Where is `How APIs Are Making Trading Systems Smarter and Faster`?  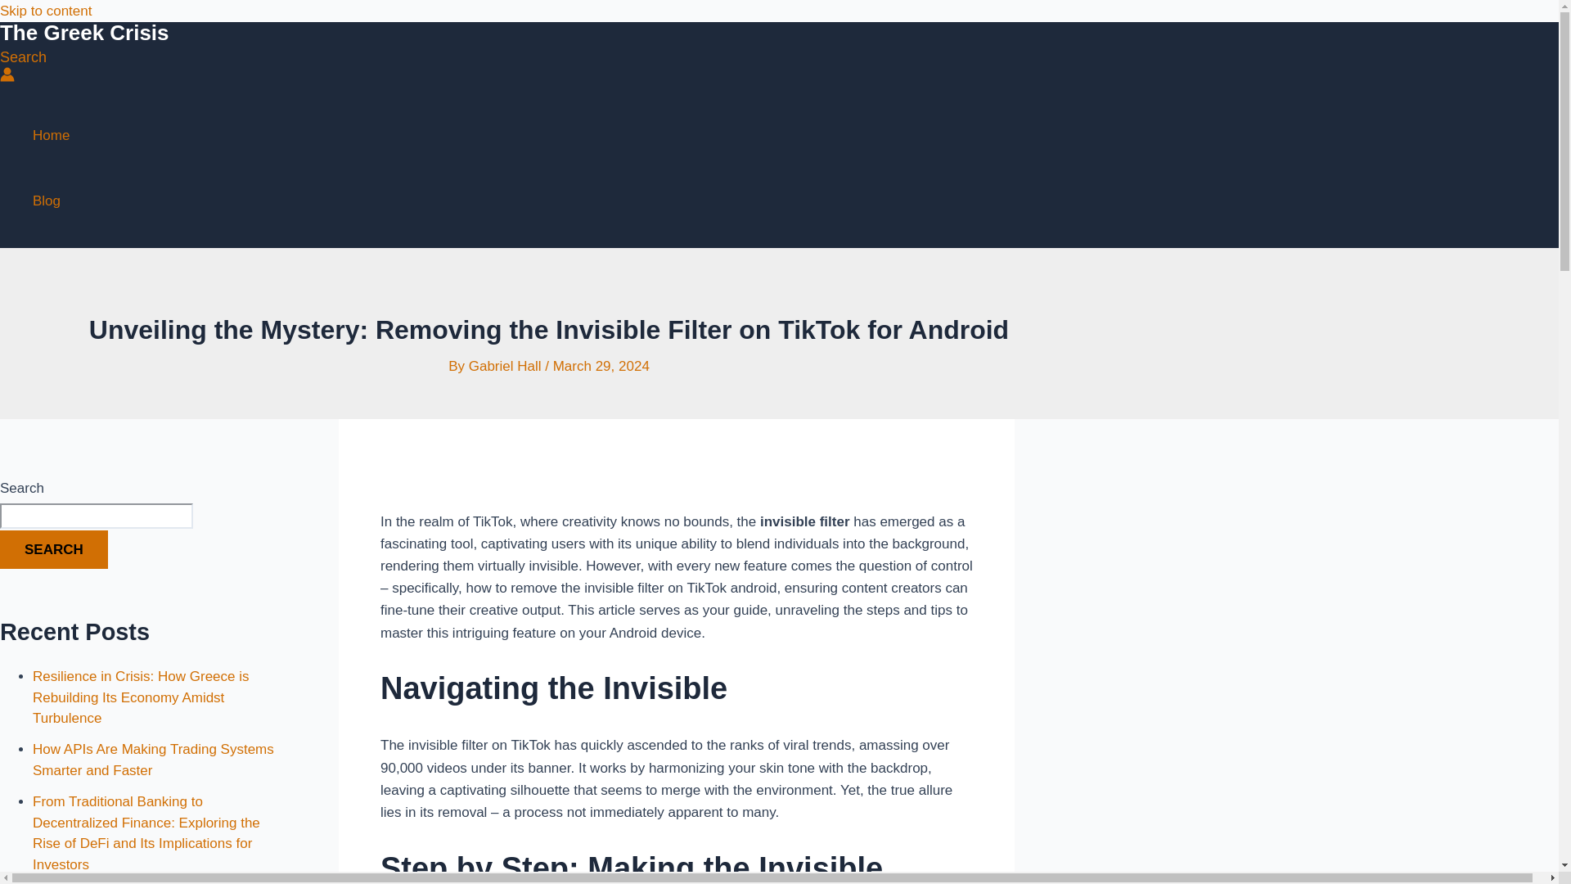 How APIs Are Making Trading Systems Smarter and Faster is located at coordinates (153, 760).